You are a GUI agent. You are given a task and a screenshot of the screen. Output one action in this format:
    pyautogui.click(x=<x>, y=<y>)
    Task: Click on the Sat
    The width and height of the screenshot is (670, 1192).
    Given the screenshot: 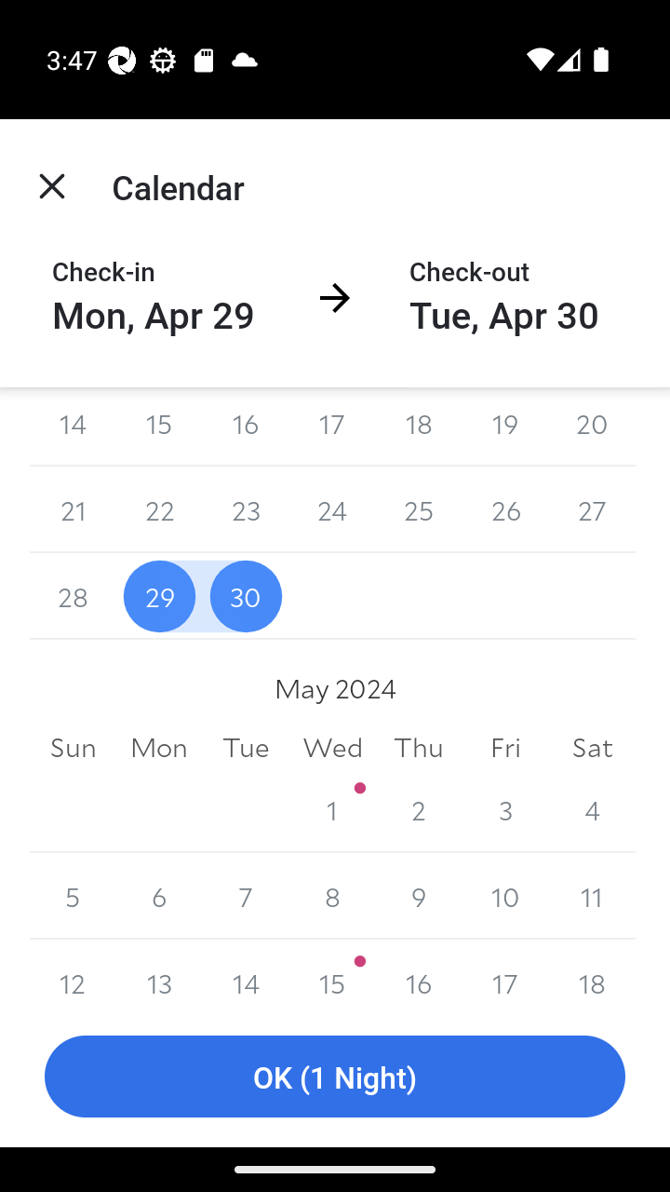 What is the action you would take?
    pyautogui.click(x=592, y=747)
    